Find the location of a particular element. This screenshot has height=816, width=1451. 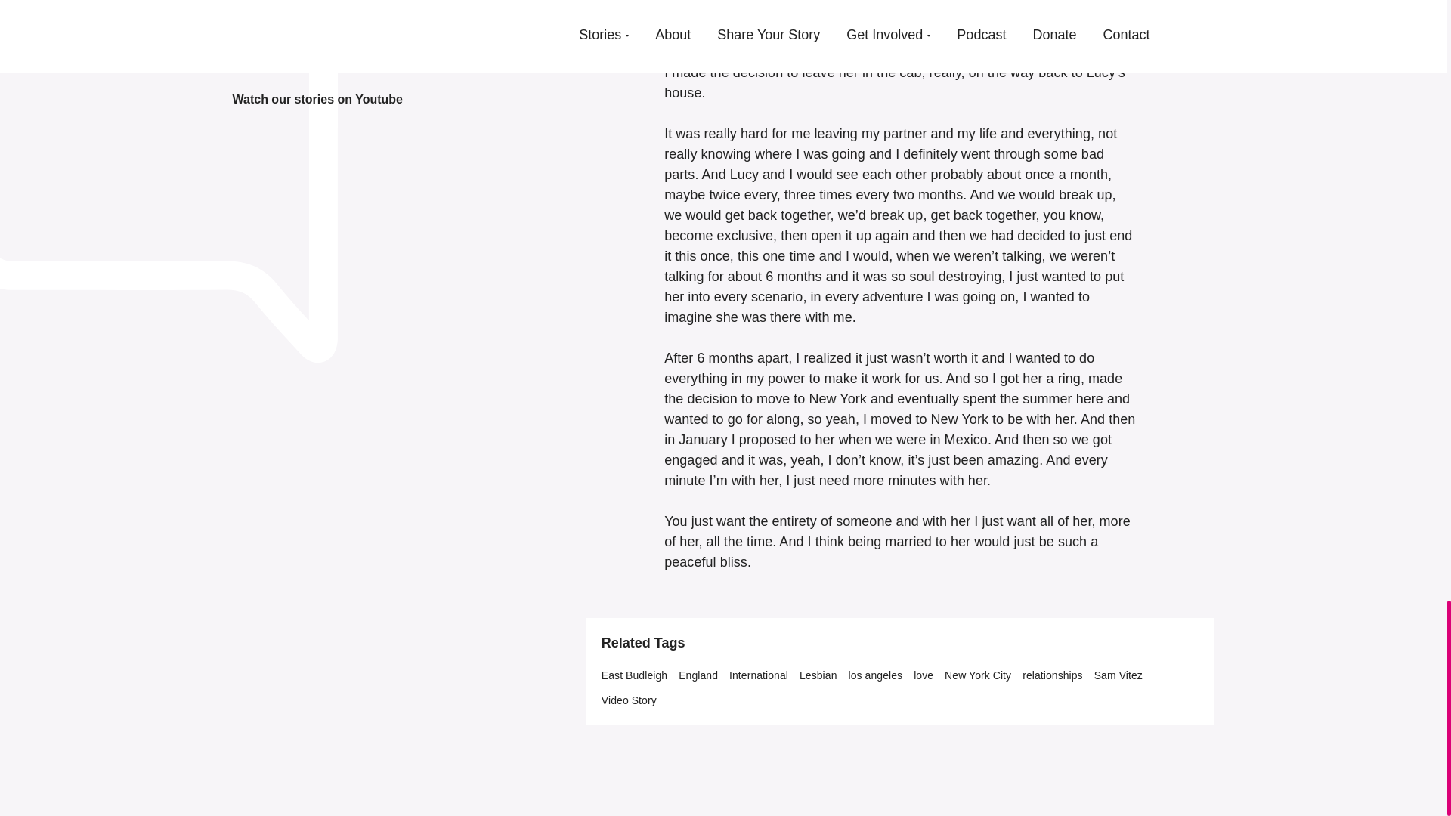

International is located at coordinates (759, 675).